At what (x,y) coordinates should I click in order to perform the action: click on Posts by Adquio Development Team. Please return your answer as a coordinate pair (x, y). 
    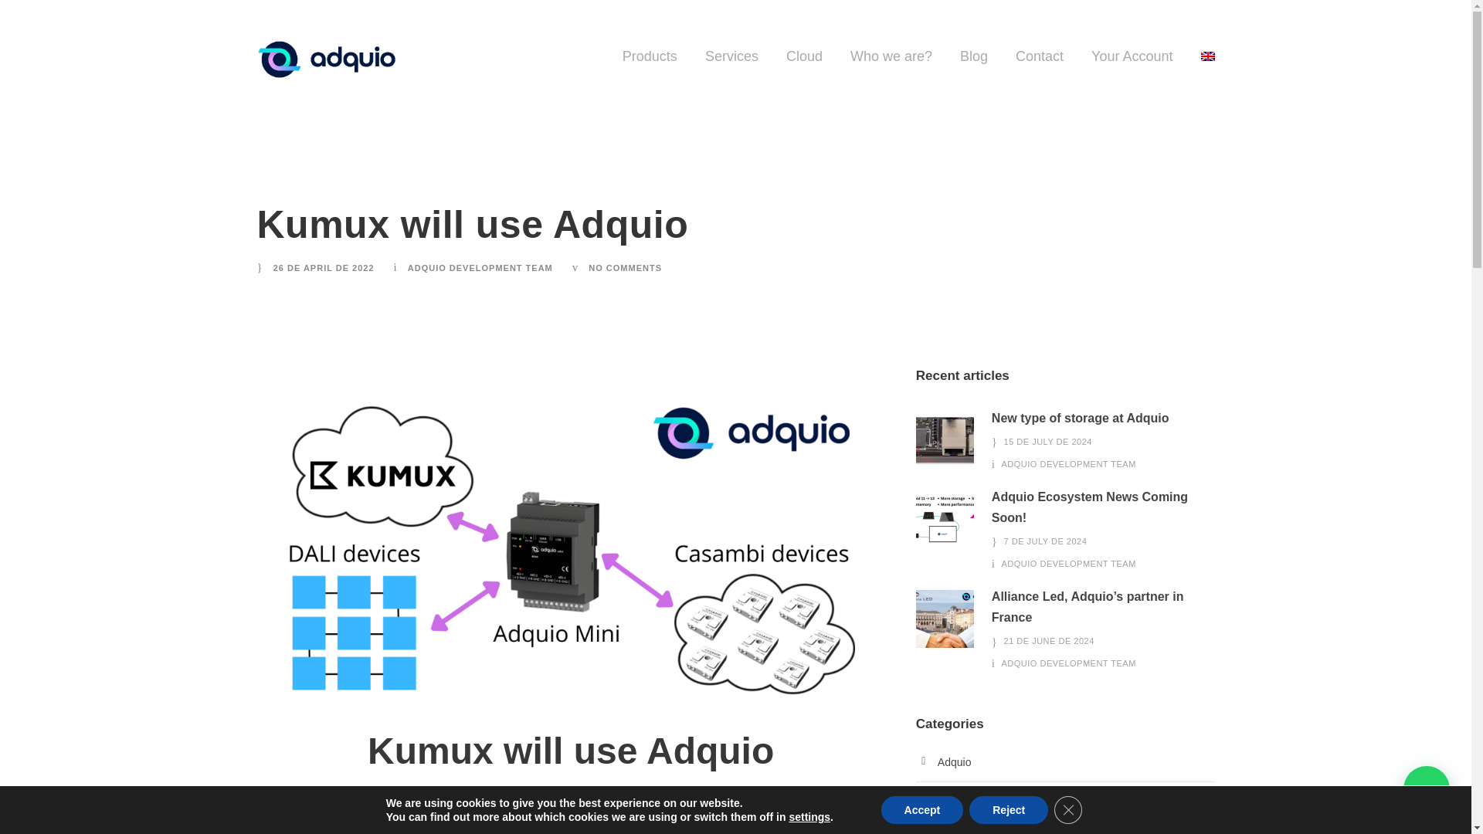
    Looking at the image, I should click on (480, 268).